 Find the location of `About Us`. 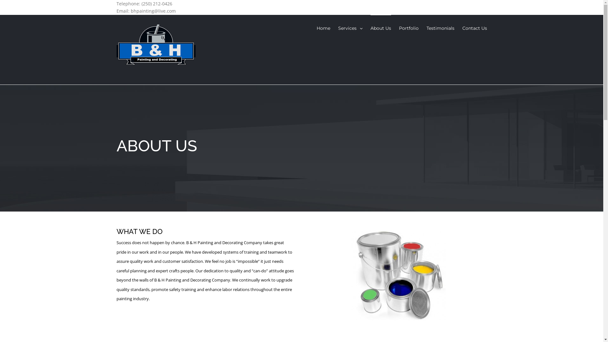

About Us is located at coordinates (381, 28).